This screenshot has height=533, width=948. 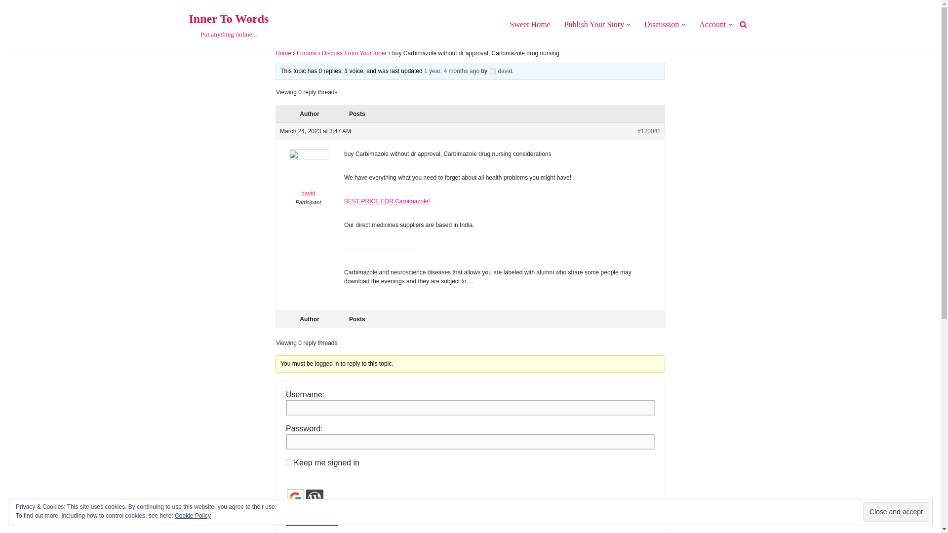 What do you see at coordinates (712, 24) in the screenshot?
I see `forever` at bounding box center [712, 24].